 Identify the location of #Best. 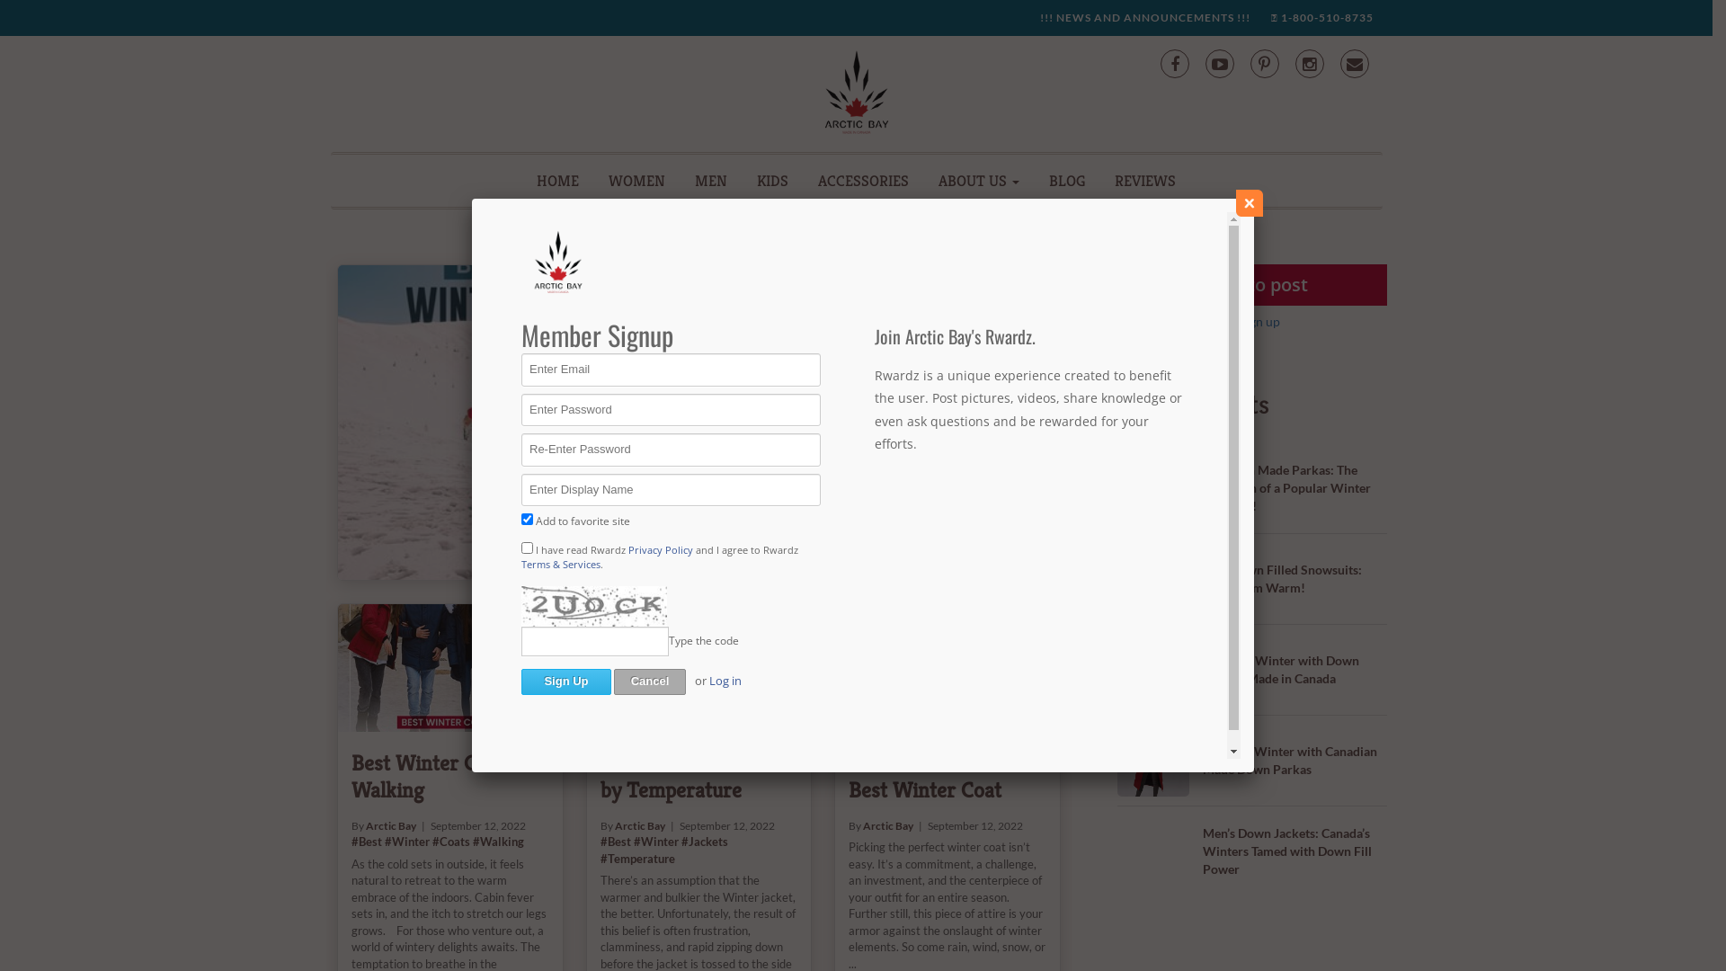
(616, 842).